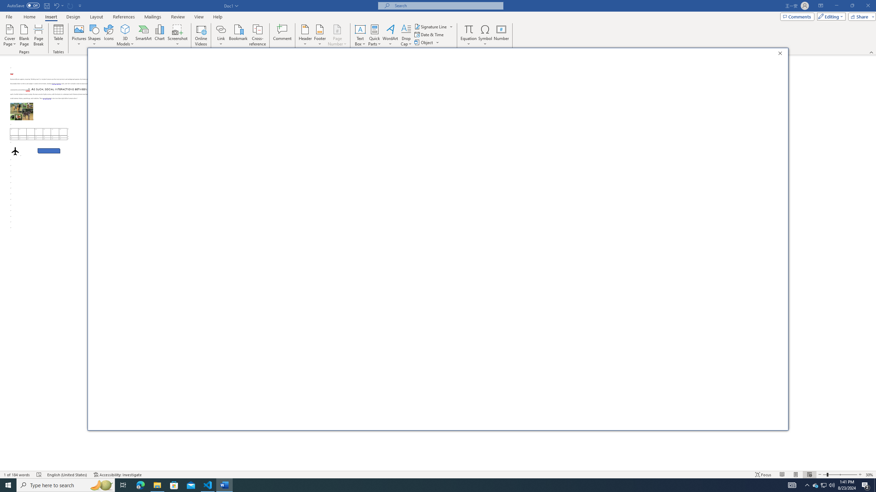 The image size is (876, 492). Describe the element at coordinates (159, 35) in the screenshot. I see `Chart...` at that location.